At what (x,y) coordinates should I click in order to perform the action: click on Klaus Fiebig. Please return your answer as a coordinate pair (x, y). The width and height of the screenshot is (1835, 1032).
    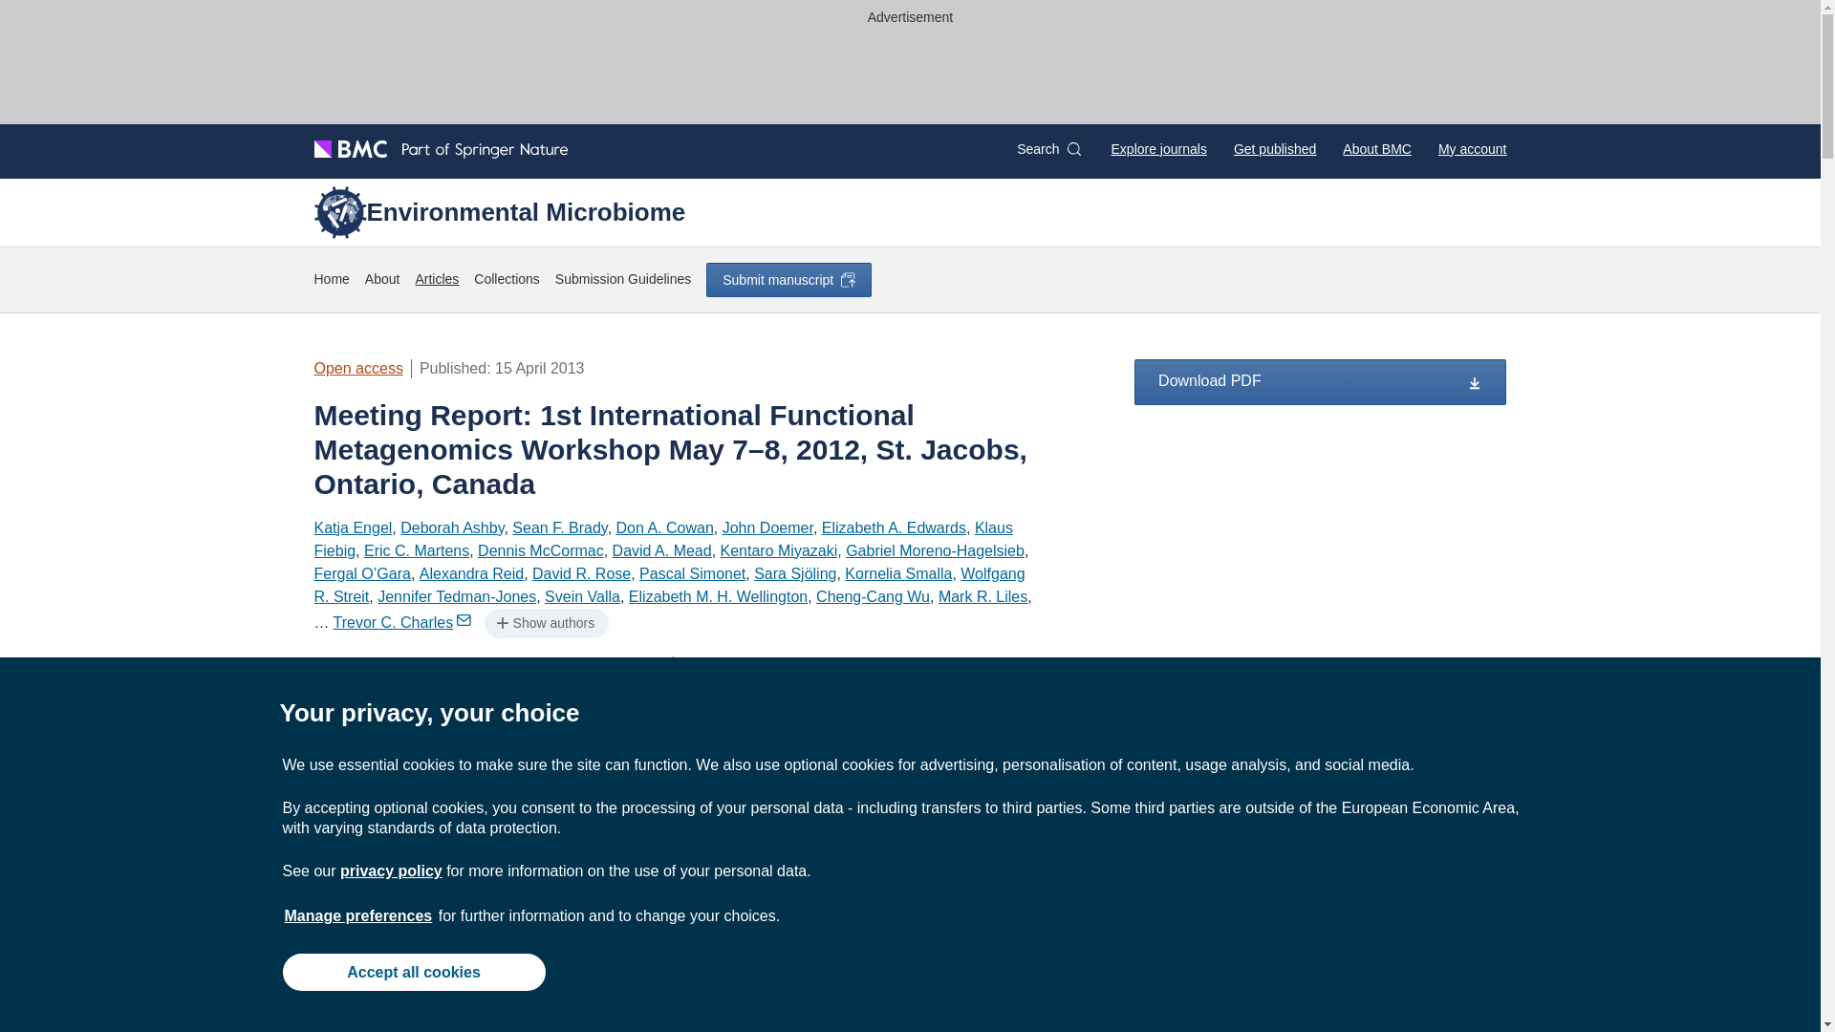
    Looking at the image, I should click on (663, 539).